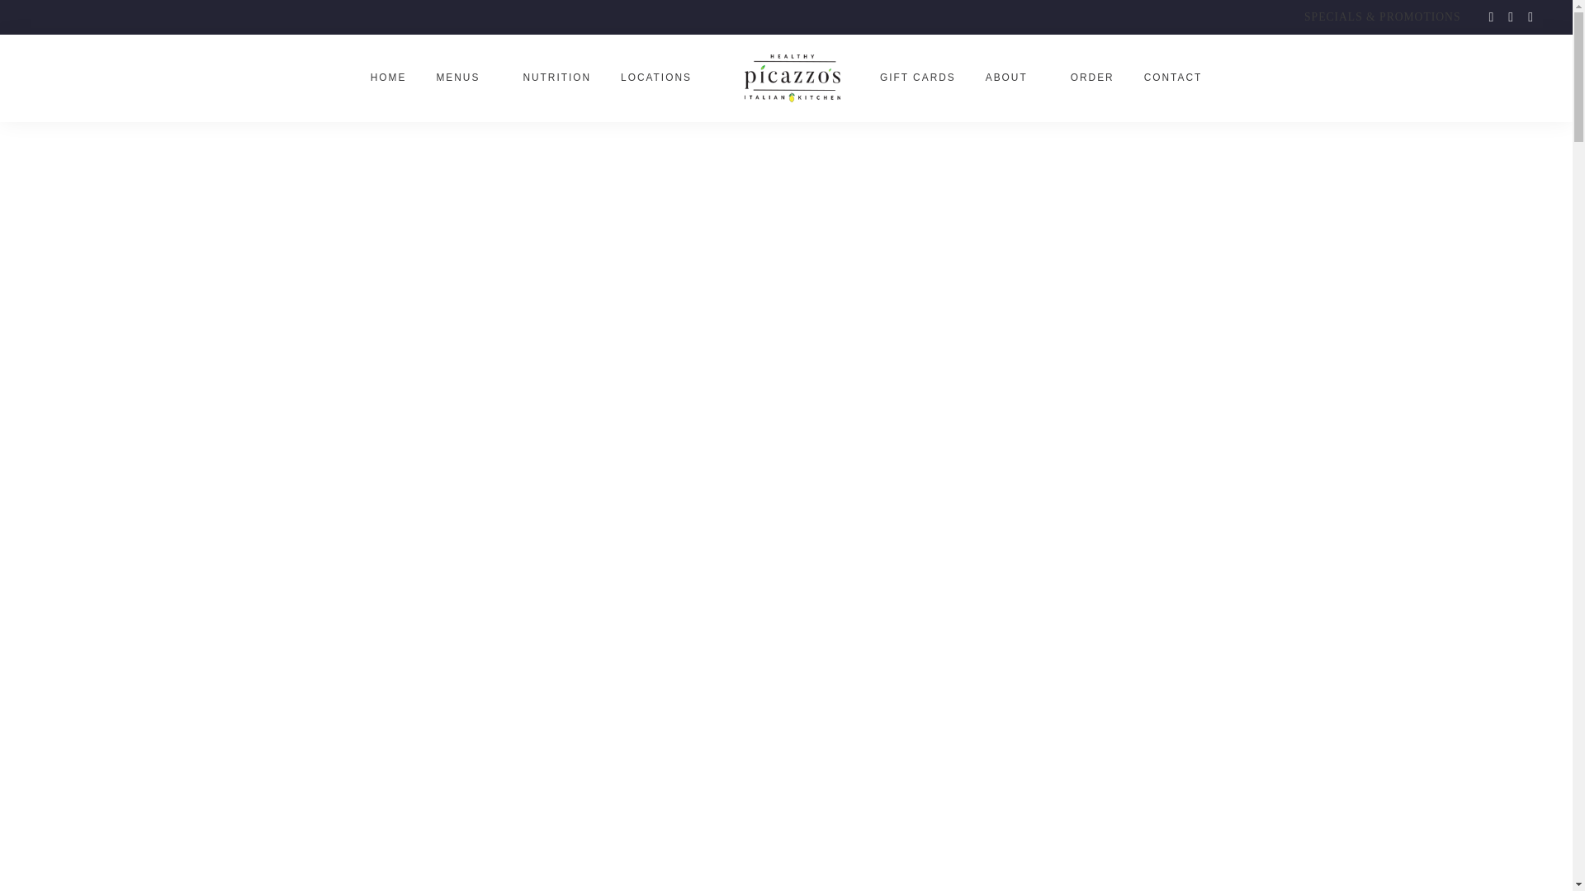  What do you see at coordinates (655, 78) in the screenshot?
I see `LOCATIONS` at bounding box center [655, 78].